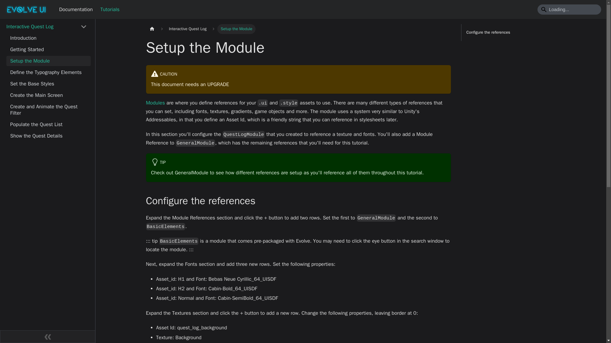 The height and width of the screenshot is (343, 611). I want to click on Documentation, so click(76, 10).